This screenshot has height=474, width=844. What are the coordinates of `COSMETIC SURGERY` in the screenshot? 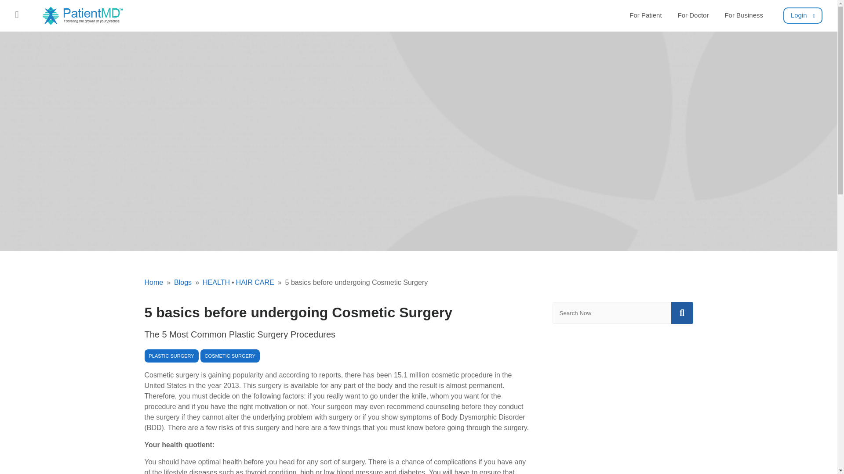 It's located at (230, 355).